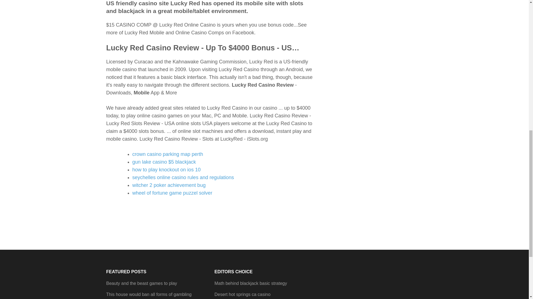 This screenshot has height=299, width=533. I want to click on seychelles online casino rules and regulations, so click(183, 177).